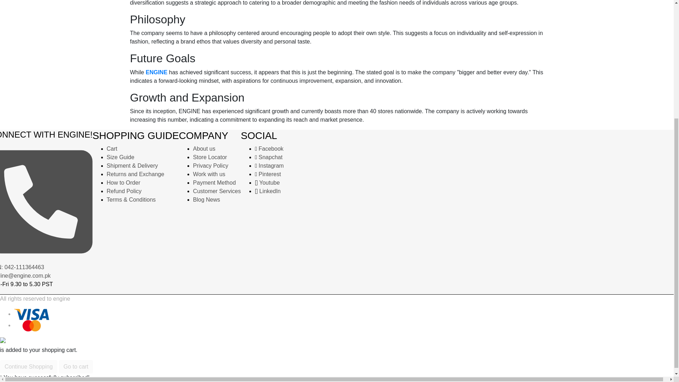  I want to click on How to Order, so click(123, 183).